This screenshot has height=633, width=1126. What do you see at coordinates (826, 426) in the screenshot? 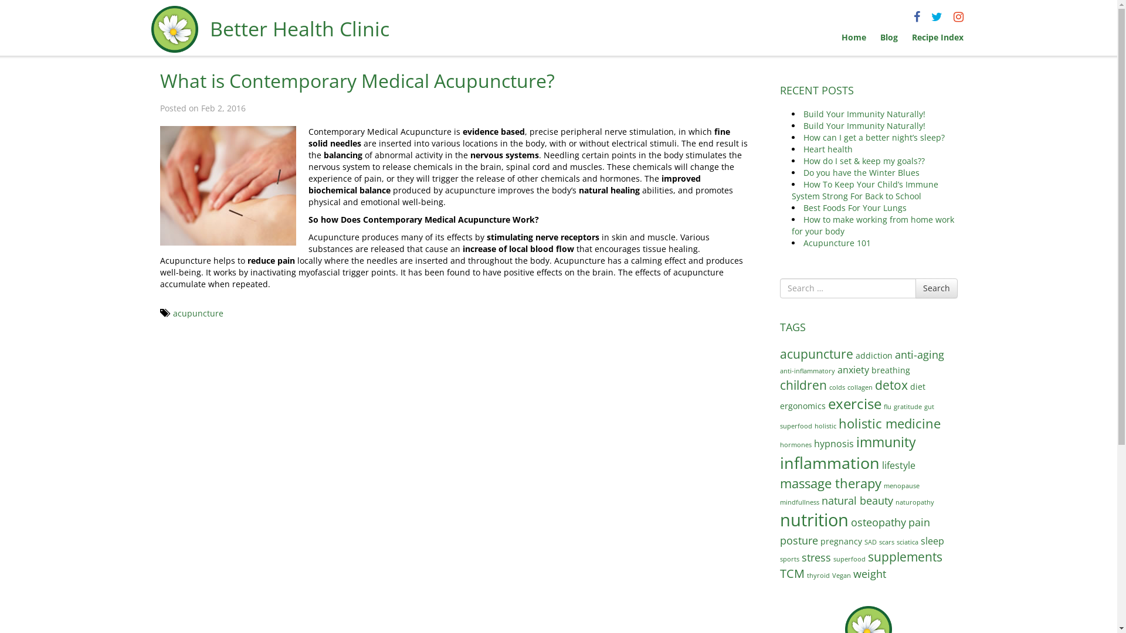
I see `holistic` at bounding box center [826, 426].